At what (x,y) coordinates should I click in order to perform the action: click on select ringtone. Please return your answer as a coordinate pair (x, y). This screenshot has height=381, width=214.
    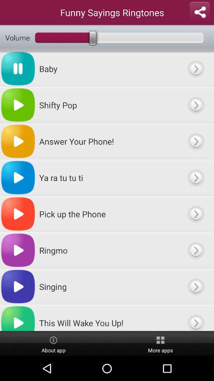
    Looking at the image, I should click on (196, 105).